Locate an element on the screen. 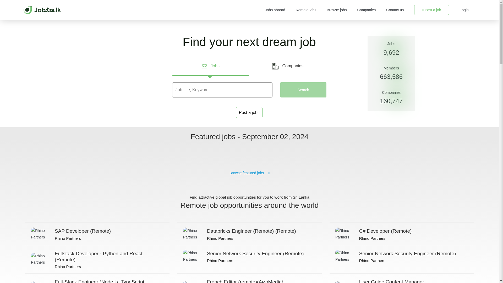 This screenshot has width=503, height=283. Browse featured jobs is located at coordinates (249, 173).